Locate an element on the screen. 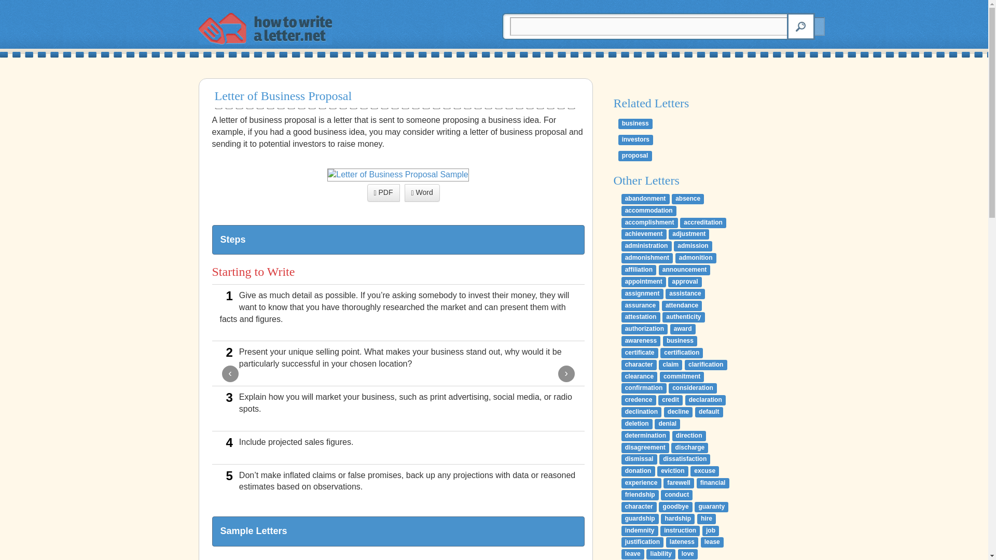 The width and height of the screenshot is (996, 560). Word is located at coordinates (422, 193).